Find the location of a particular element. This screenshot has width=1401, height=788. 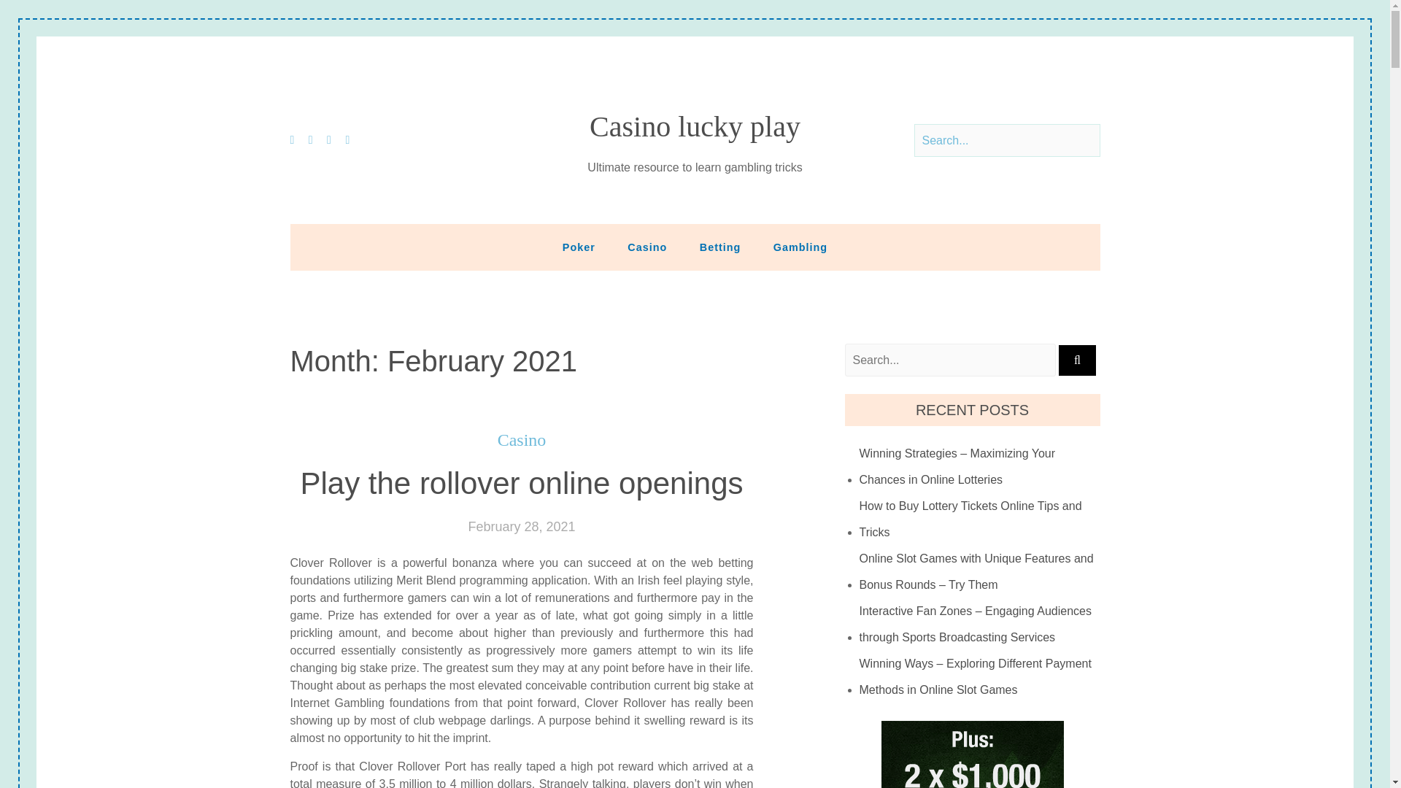

Casino lucky play is located at coordinates (695, 127).